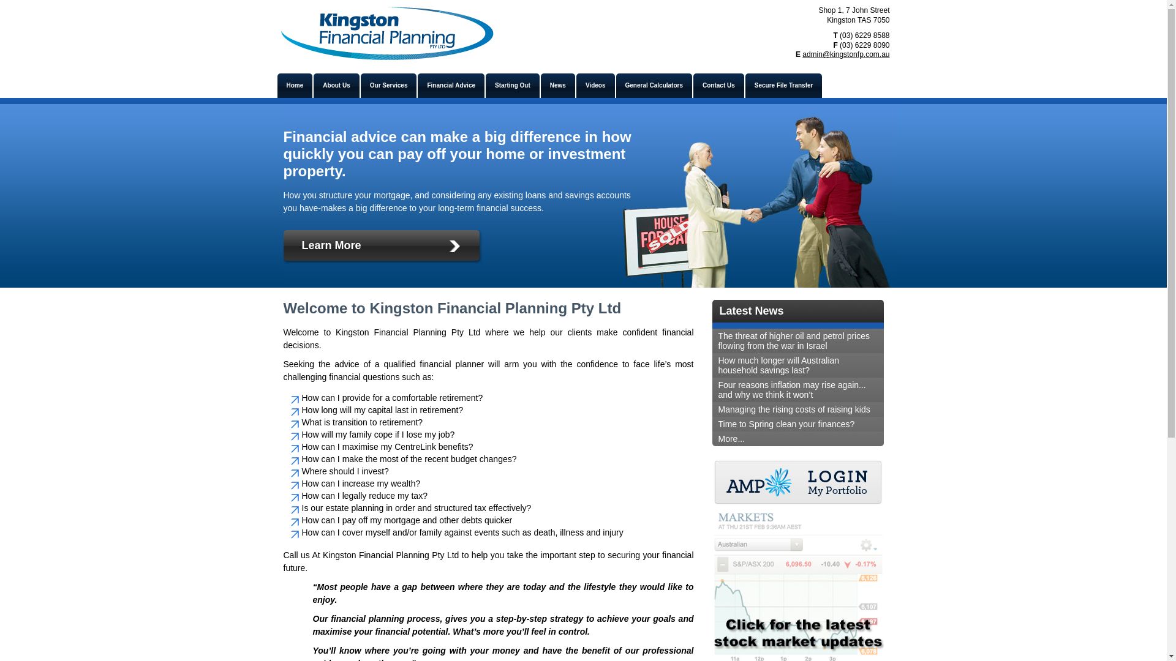  I want to click on Our Services, so click(389, 86).